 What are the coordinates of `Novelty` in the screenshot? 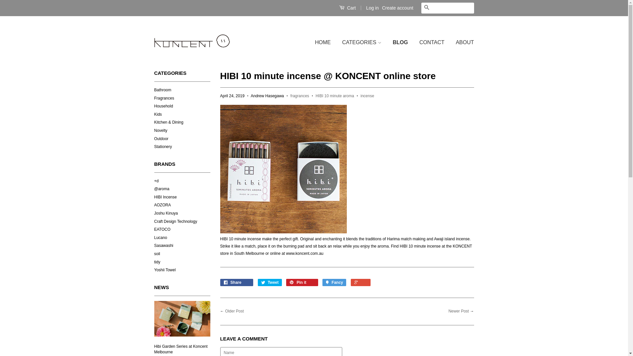 It's located at (161, 131).